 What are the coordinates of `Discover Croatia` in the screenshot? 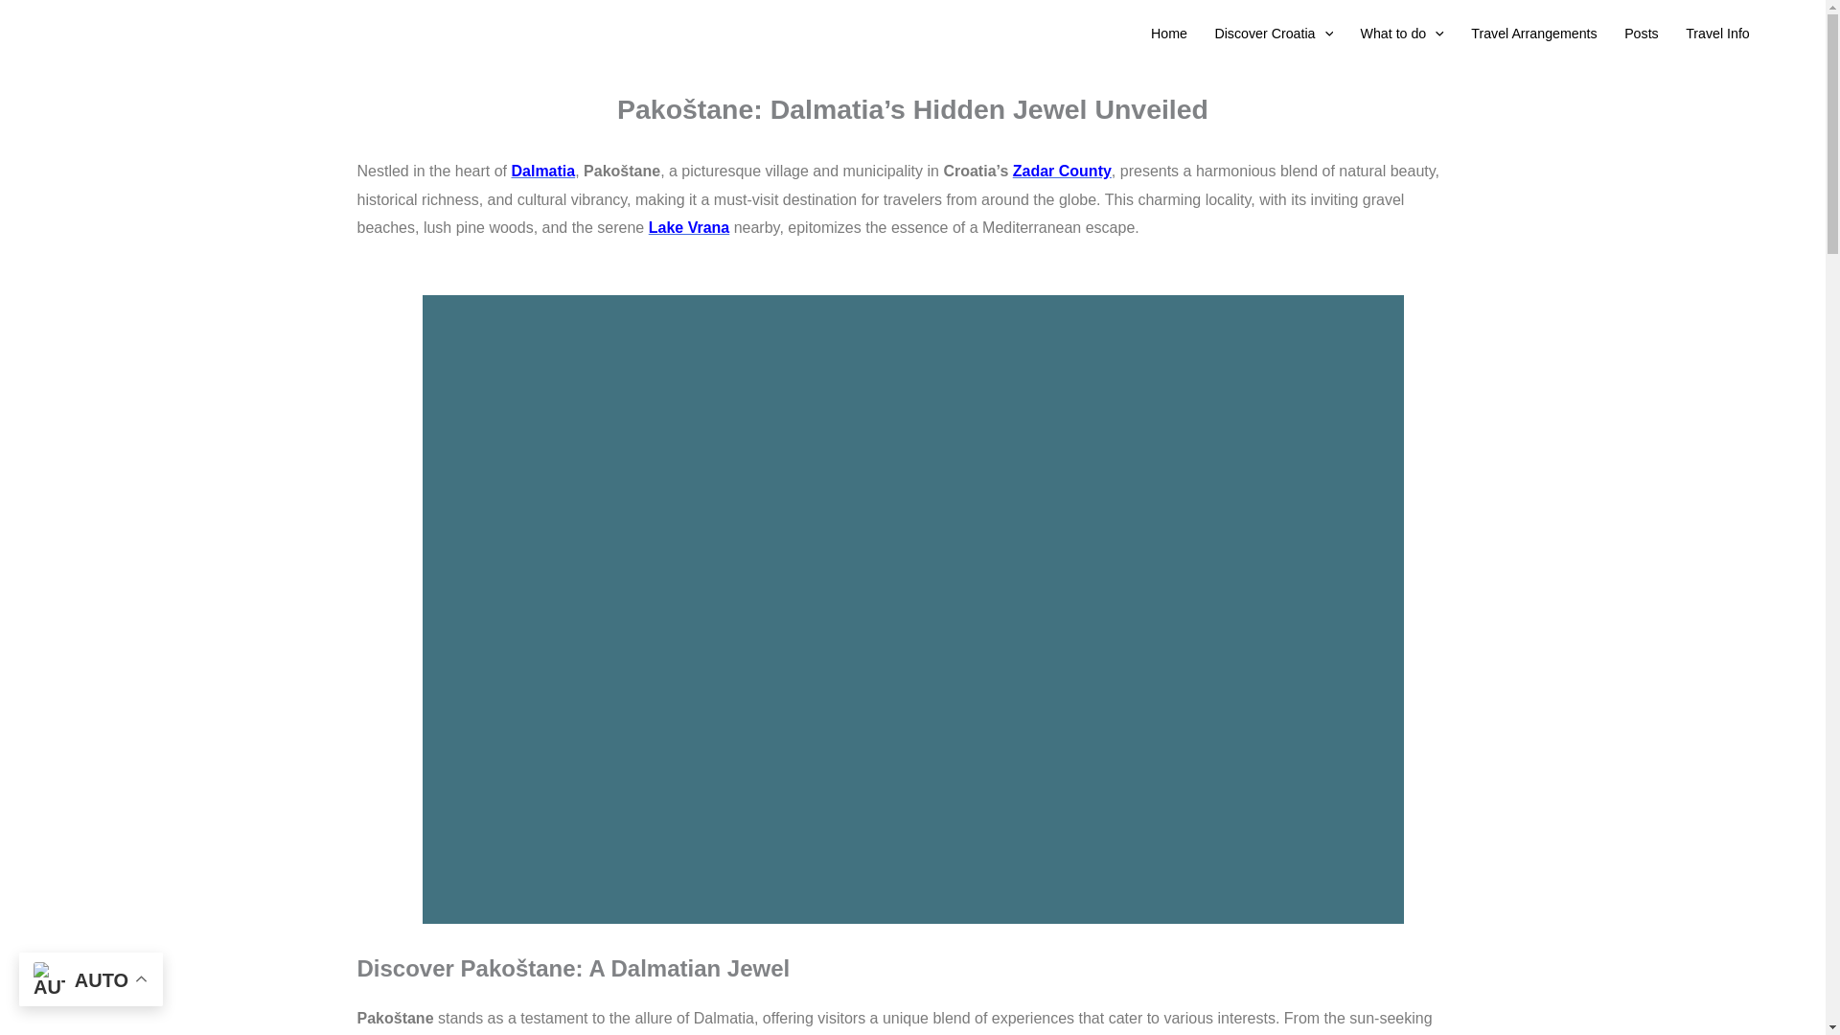 It's located at (1274, 34).